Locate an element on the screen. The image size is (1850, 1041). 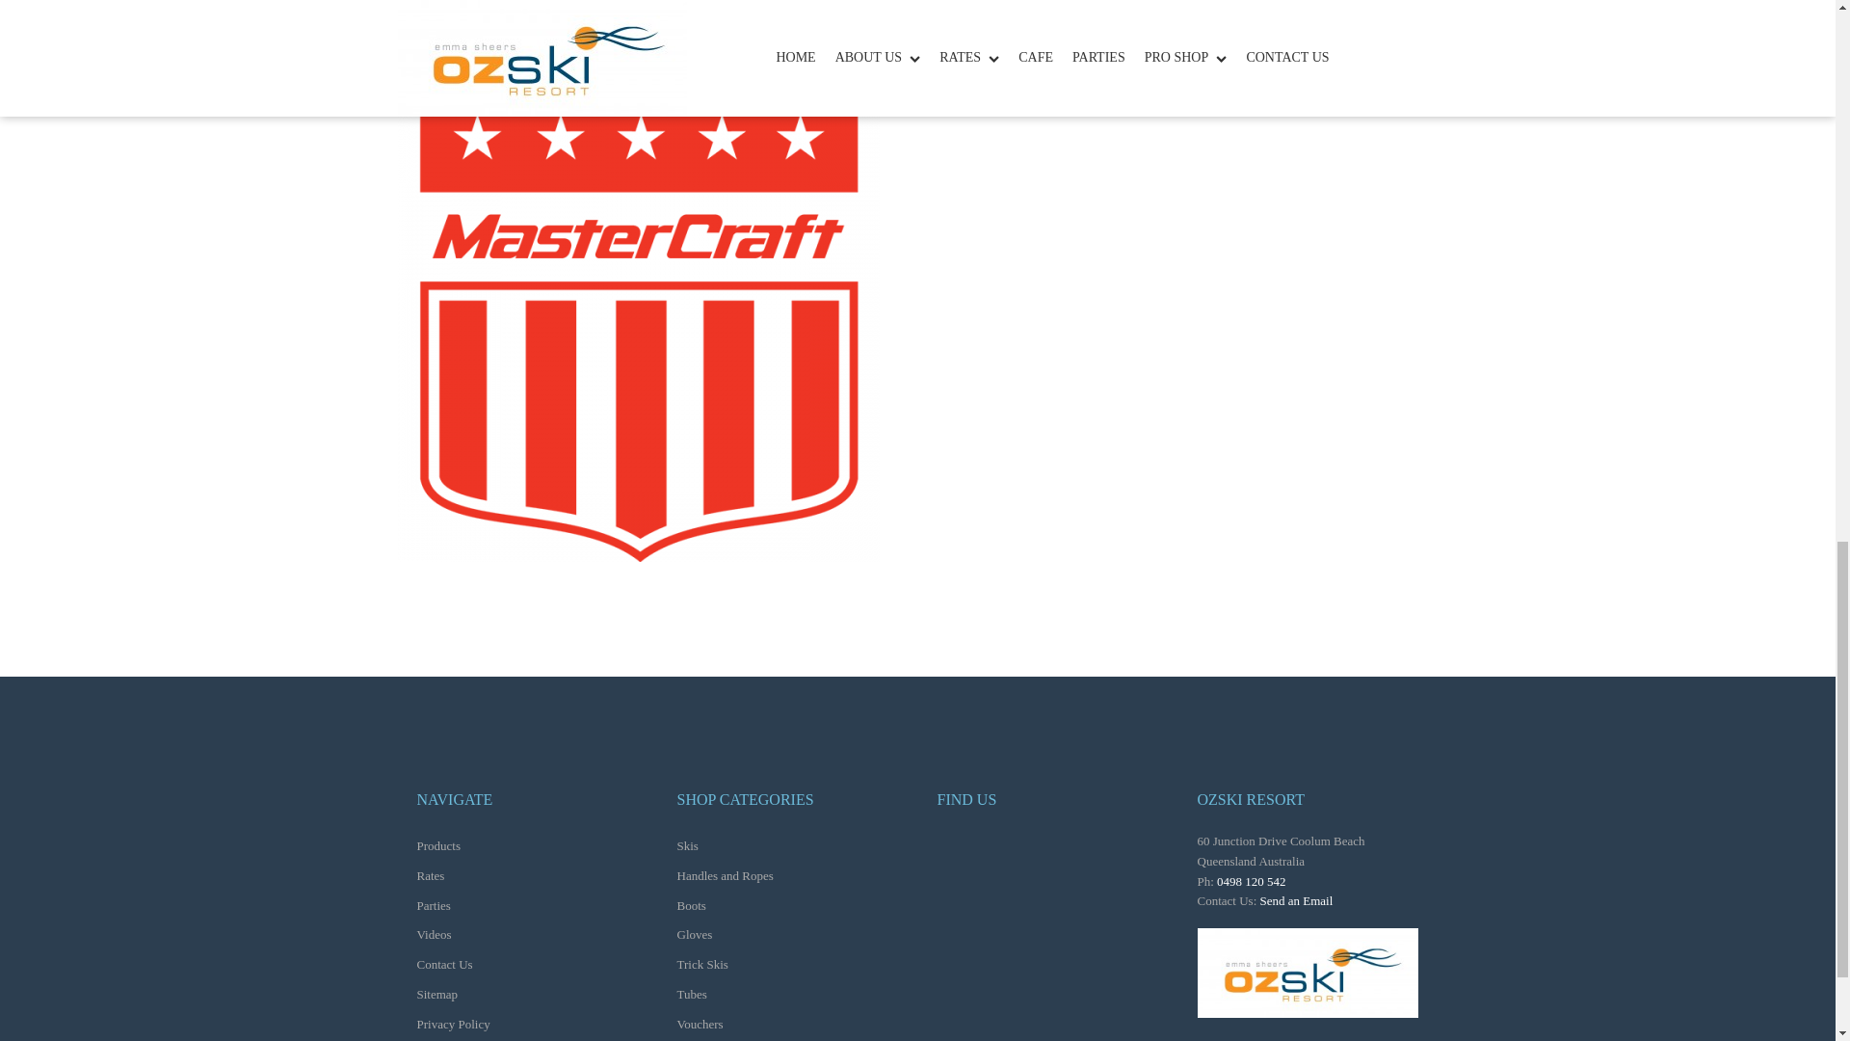
Products is located at coordinates (462, 846).